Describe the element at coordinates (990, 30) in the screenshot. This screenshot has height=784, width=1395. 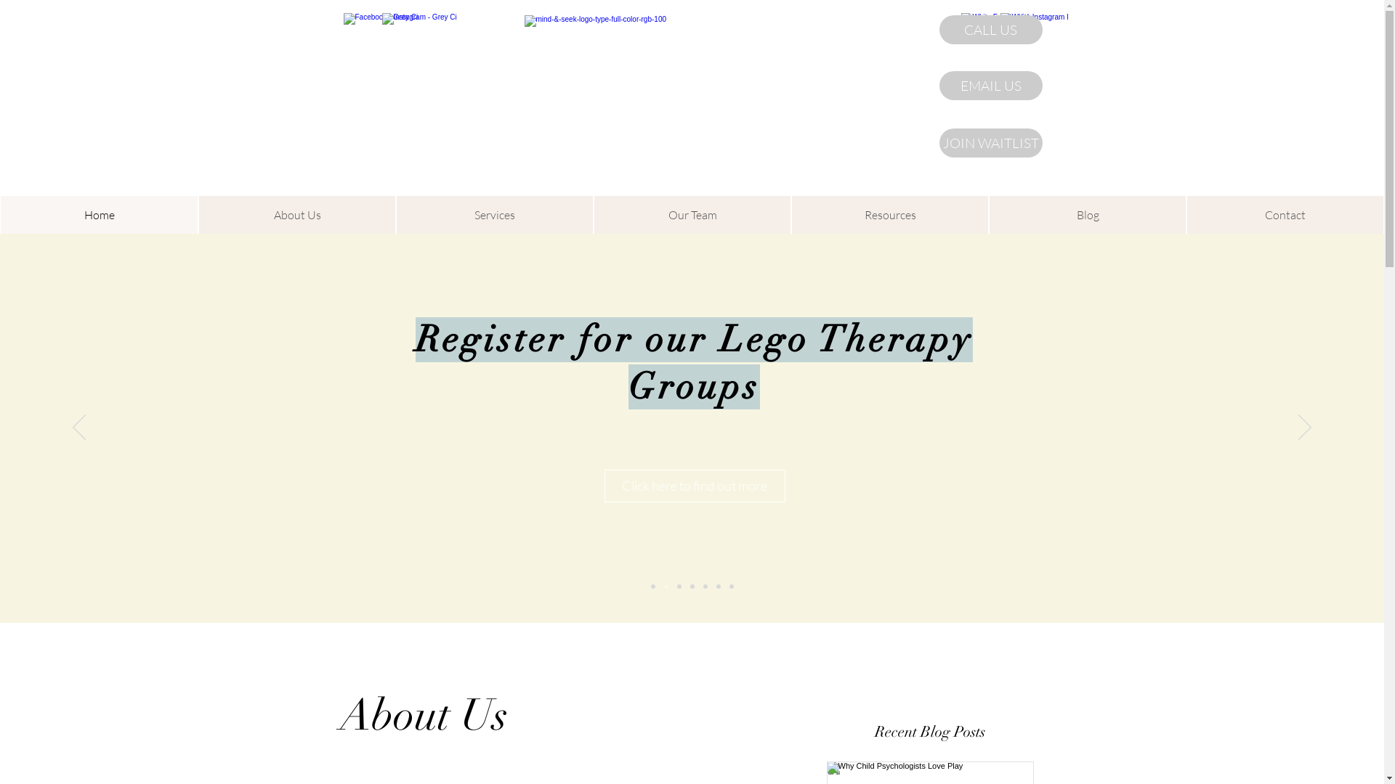
I see `CALL US` at that location.